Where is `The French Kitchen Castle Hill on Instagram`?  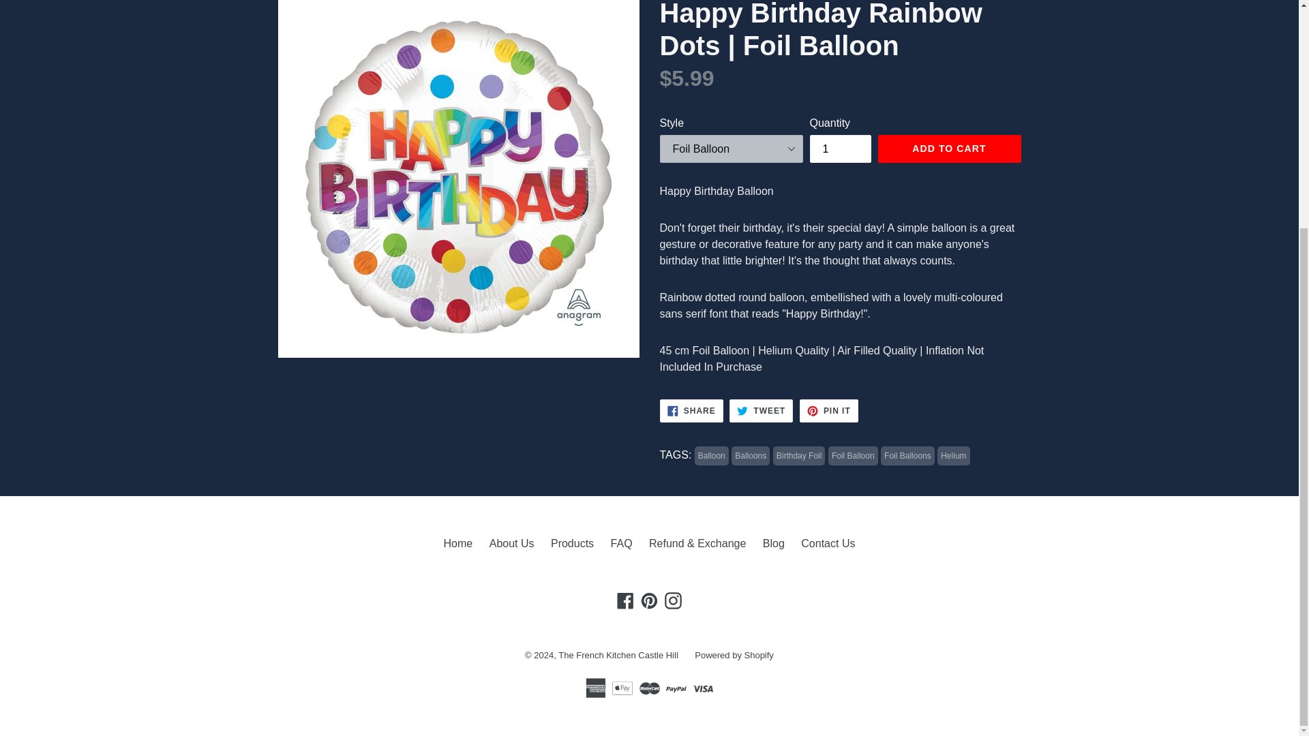 The French Kitchen Castle Hill on Instagram is located at coordinates (829, 410).